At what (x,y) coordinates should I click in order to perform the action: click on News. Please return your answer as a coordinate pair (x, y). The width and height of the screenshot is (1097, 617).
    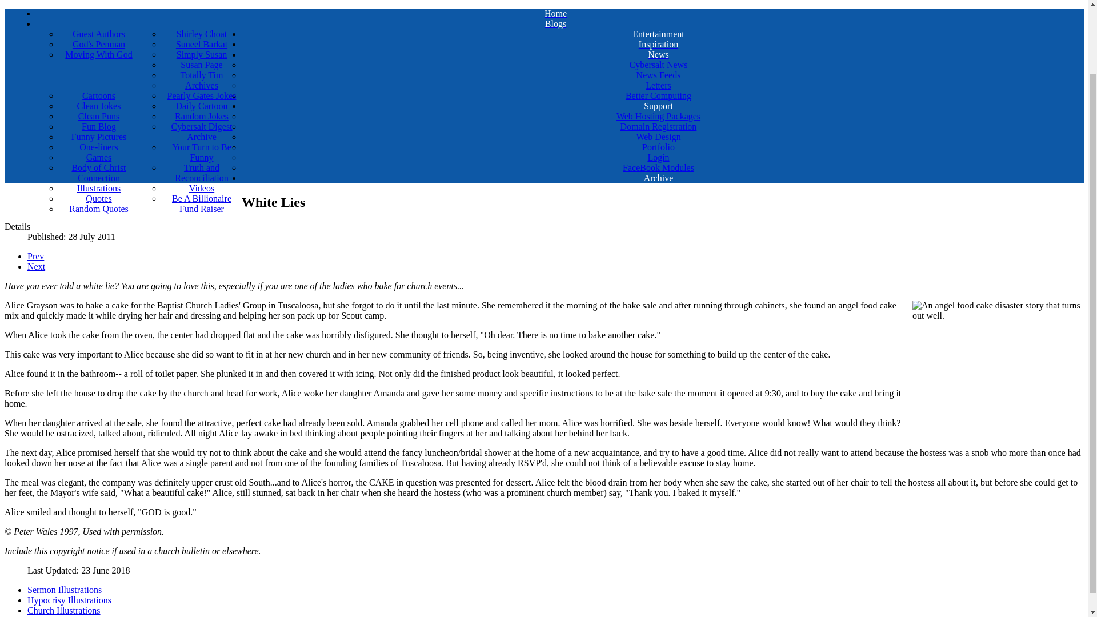
    Looking at the image, I should click on (658, 55).